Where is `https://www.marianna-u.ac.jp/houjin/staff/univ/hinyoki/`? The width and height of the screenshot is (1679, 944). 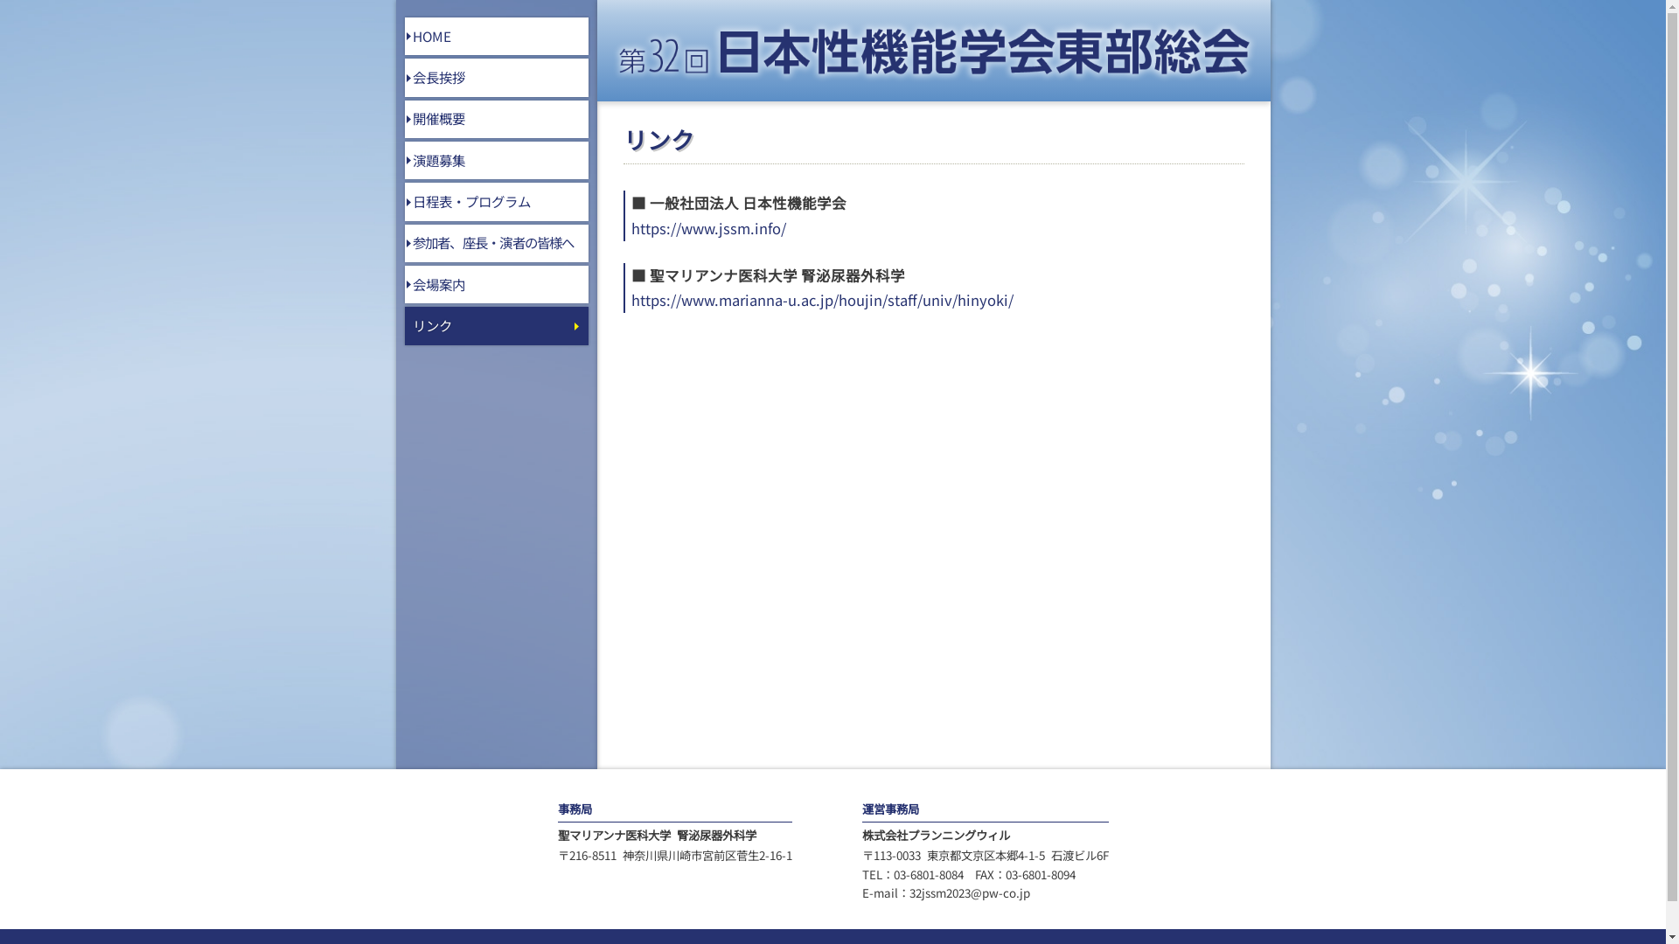
https://www.marianna-u.ac.jp/houjin/staff/univ/hinyoki/ is located at coordinates (937, 301).